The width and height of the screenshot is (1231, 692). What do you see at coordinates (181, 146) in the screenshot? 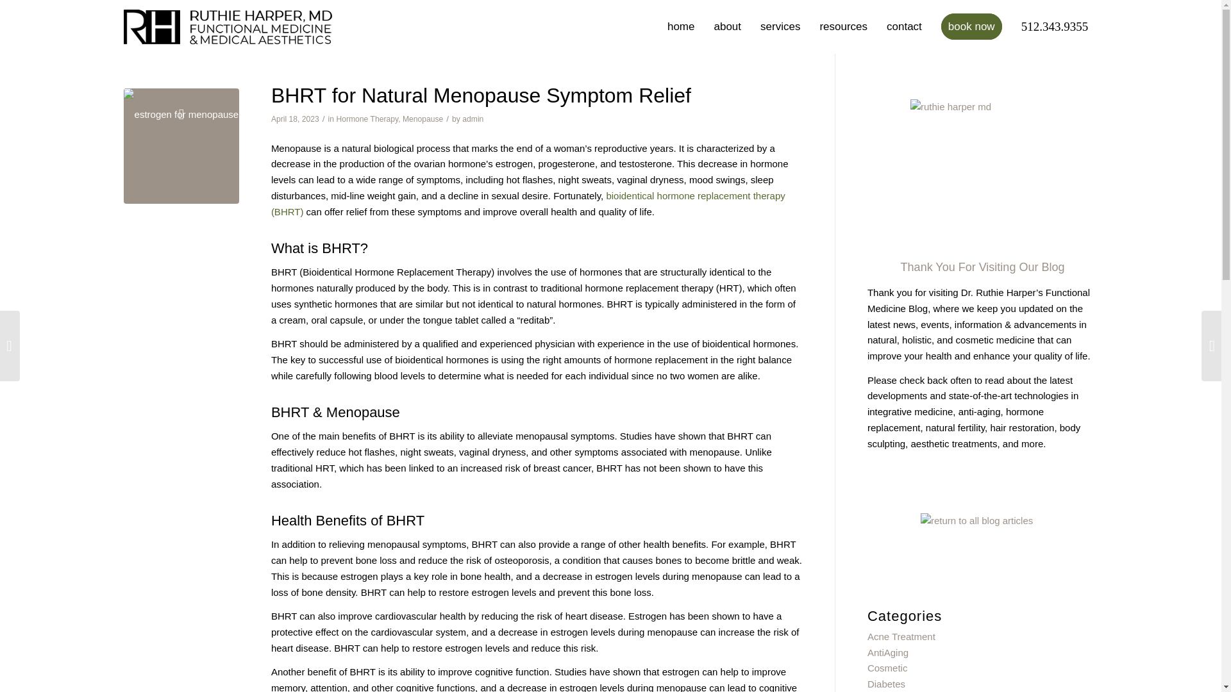
I see `estrogen for menopause` at bounding box center [181, 146].